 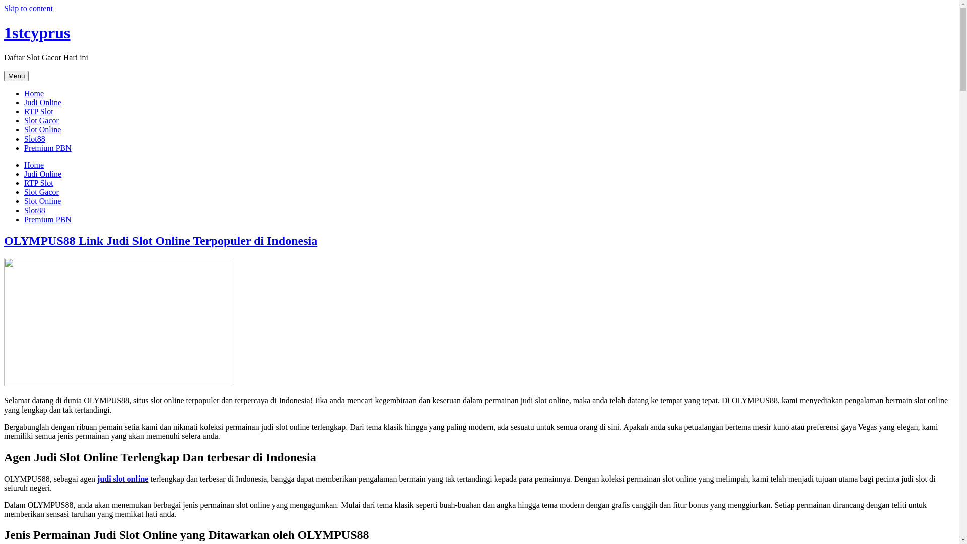 I want to click on Slot88, so click(x=35, y=211).